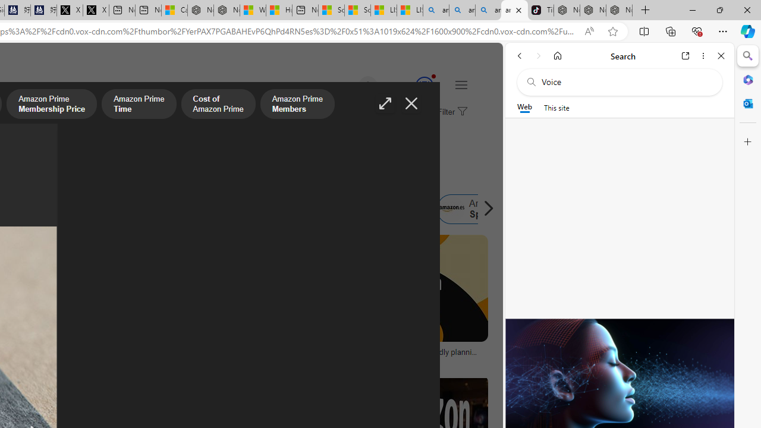 This screenshot has width=761, height=428. I want to click on Amazon.com.au, so click(205, 209).